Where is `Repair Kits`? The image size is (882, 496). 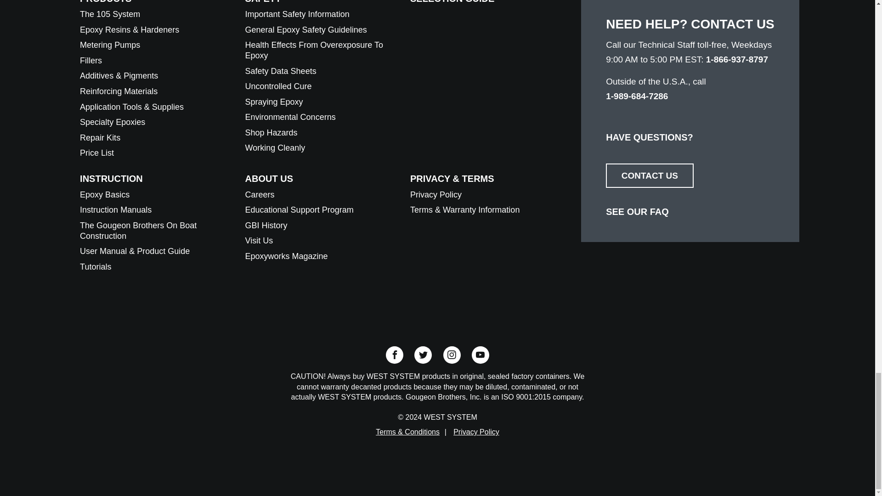
Repair Kits is located at coordinates (100, 138).